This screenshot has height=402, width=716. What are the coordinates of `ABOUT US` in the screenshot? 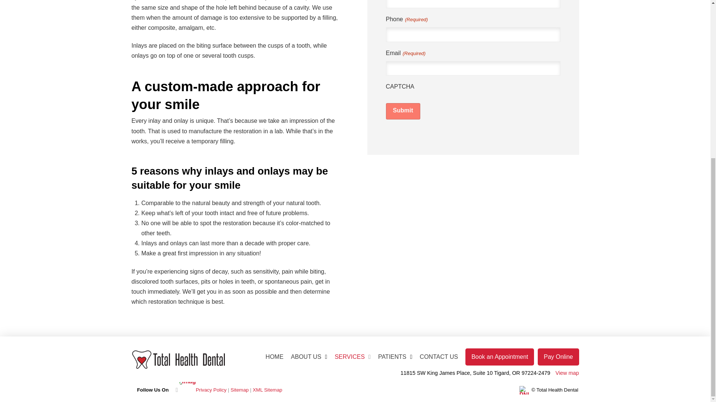 It's located at (309, 357).